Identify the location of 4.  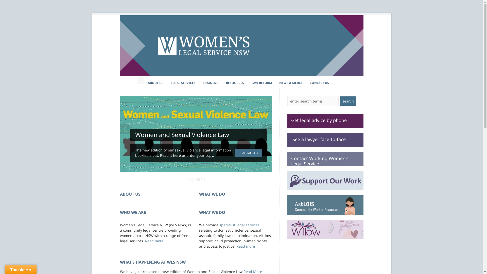
(203, 179).